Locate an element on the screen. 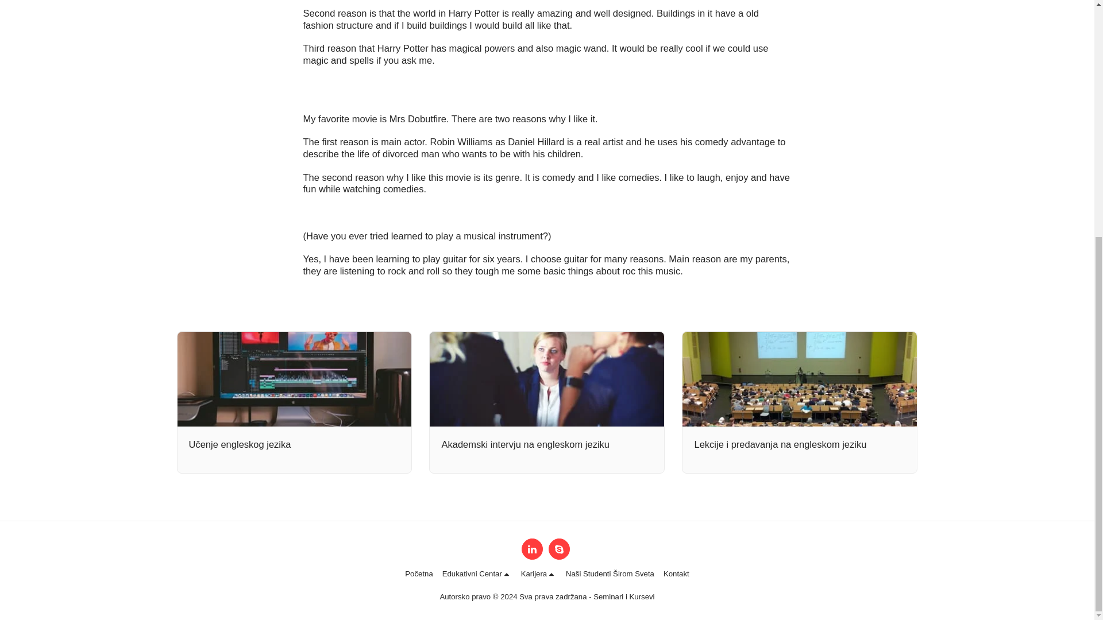 This screenshot has width=1103, height=620. Akademski intervju na engleskom jeziku is located at coordinates (547, 444).